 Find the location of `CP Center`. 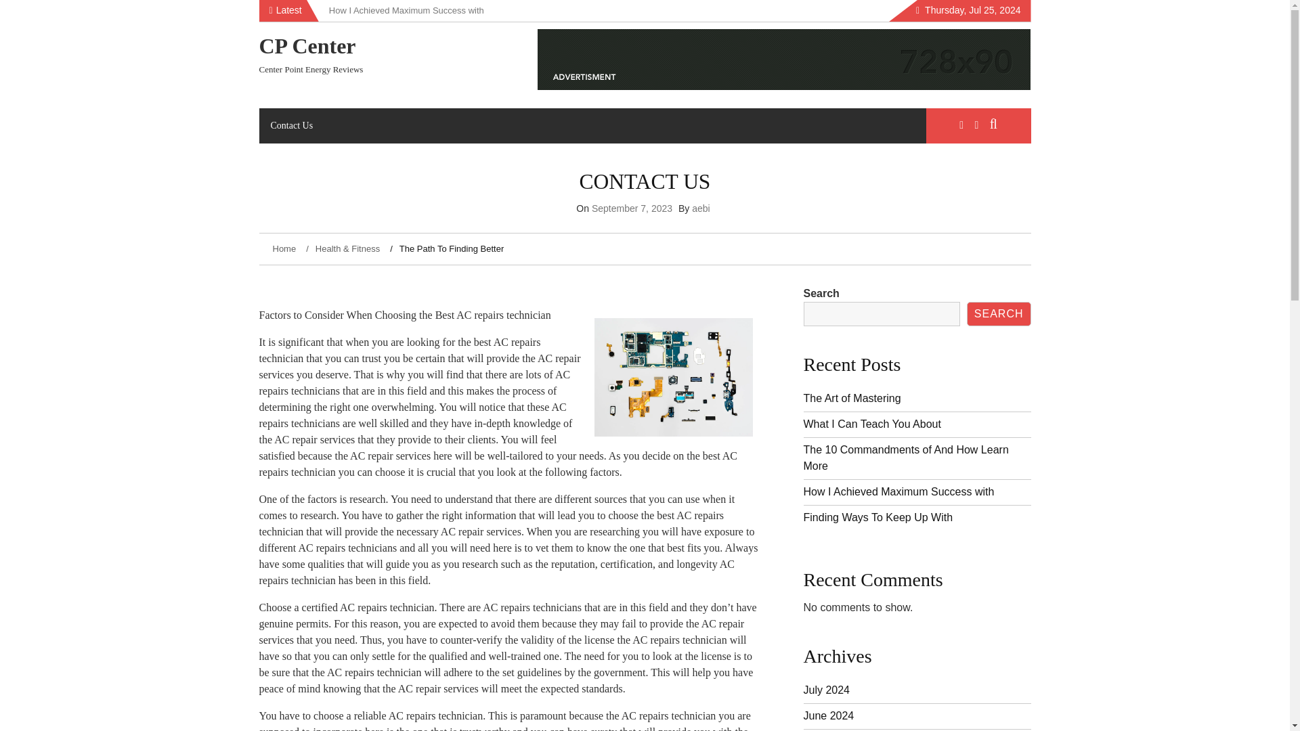

CP Center is located at coordinates (307, 46).